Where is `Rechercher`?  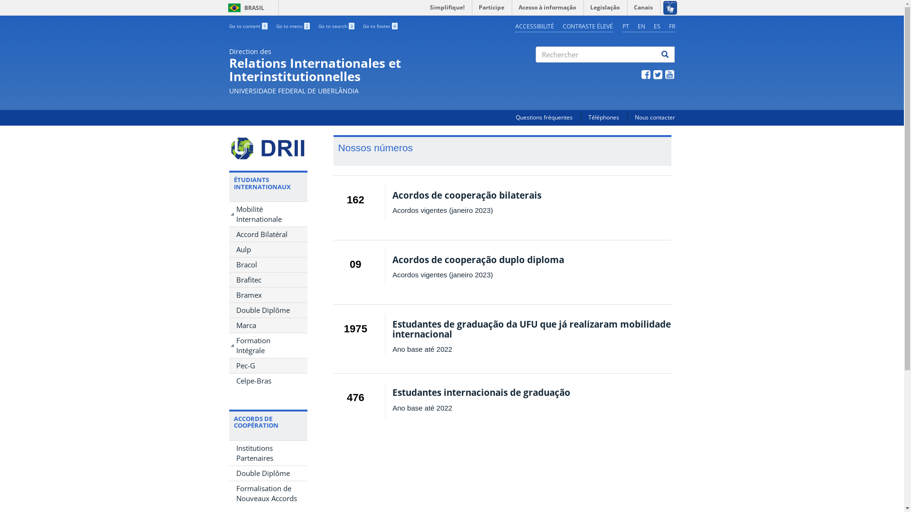
Rechercher is located at coordinates (542, 71).